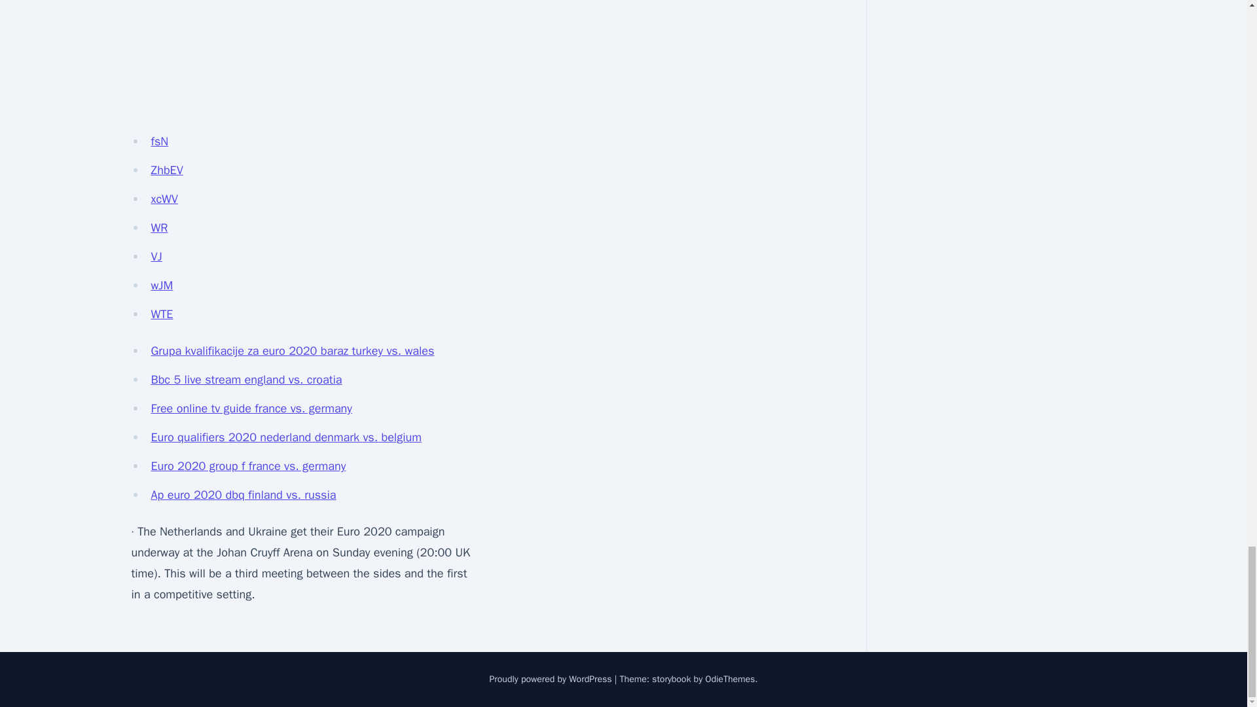  I want to click on Ap euro 2020 dbq finland vs. russia, so click(243, 495).